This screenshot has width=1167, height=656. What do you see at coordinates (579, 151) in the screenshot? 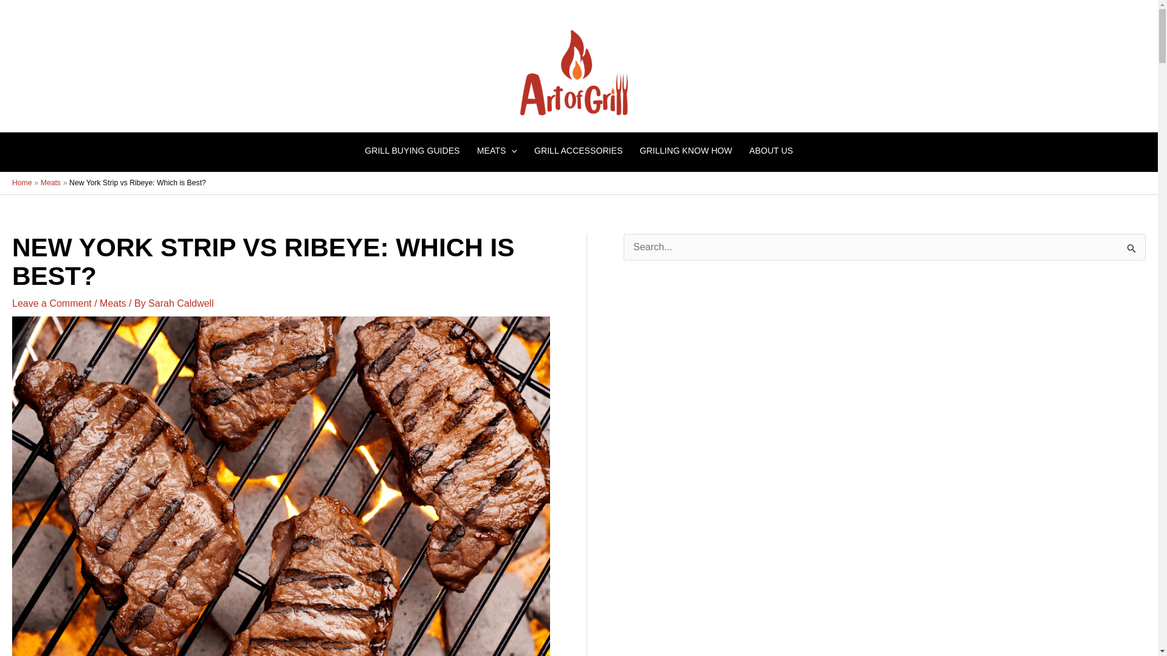
I see `GRILL ACCESSORIES` at bounding box center [579, 151].